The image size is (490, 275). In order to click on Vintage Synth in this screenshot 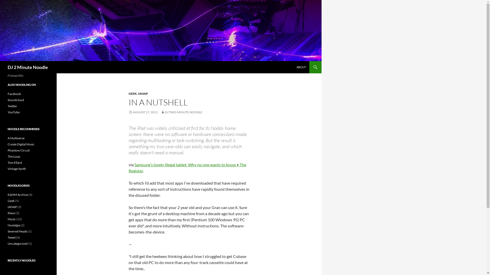, I will do `click(17, 169)`.